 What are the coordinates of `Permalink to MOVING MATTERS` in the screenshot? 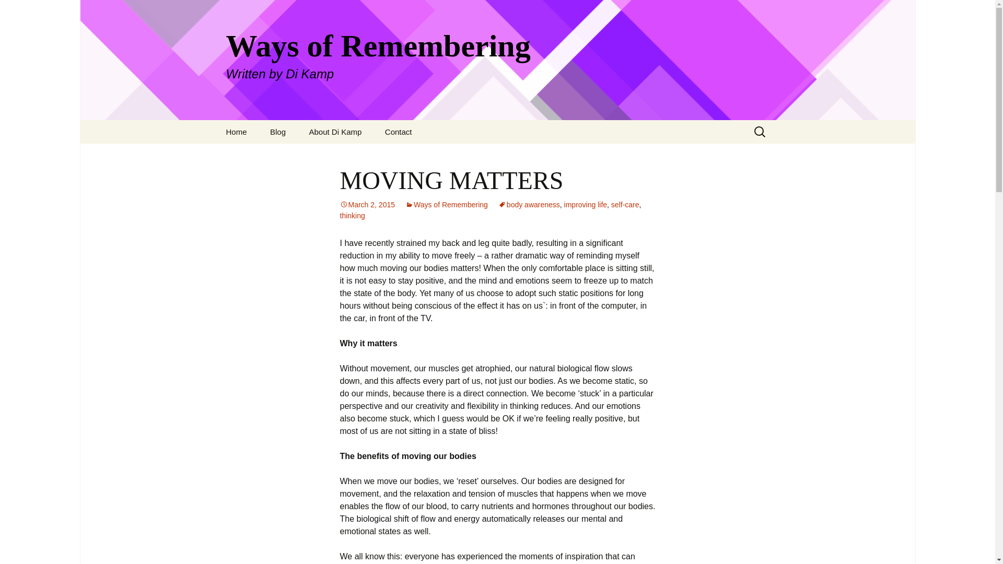 It's located at (236, 132).